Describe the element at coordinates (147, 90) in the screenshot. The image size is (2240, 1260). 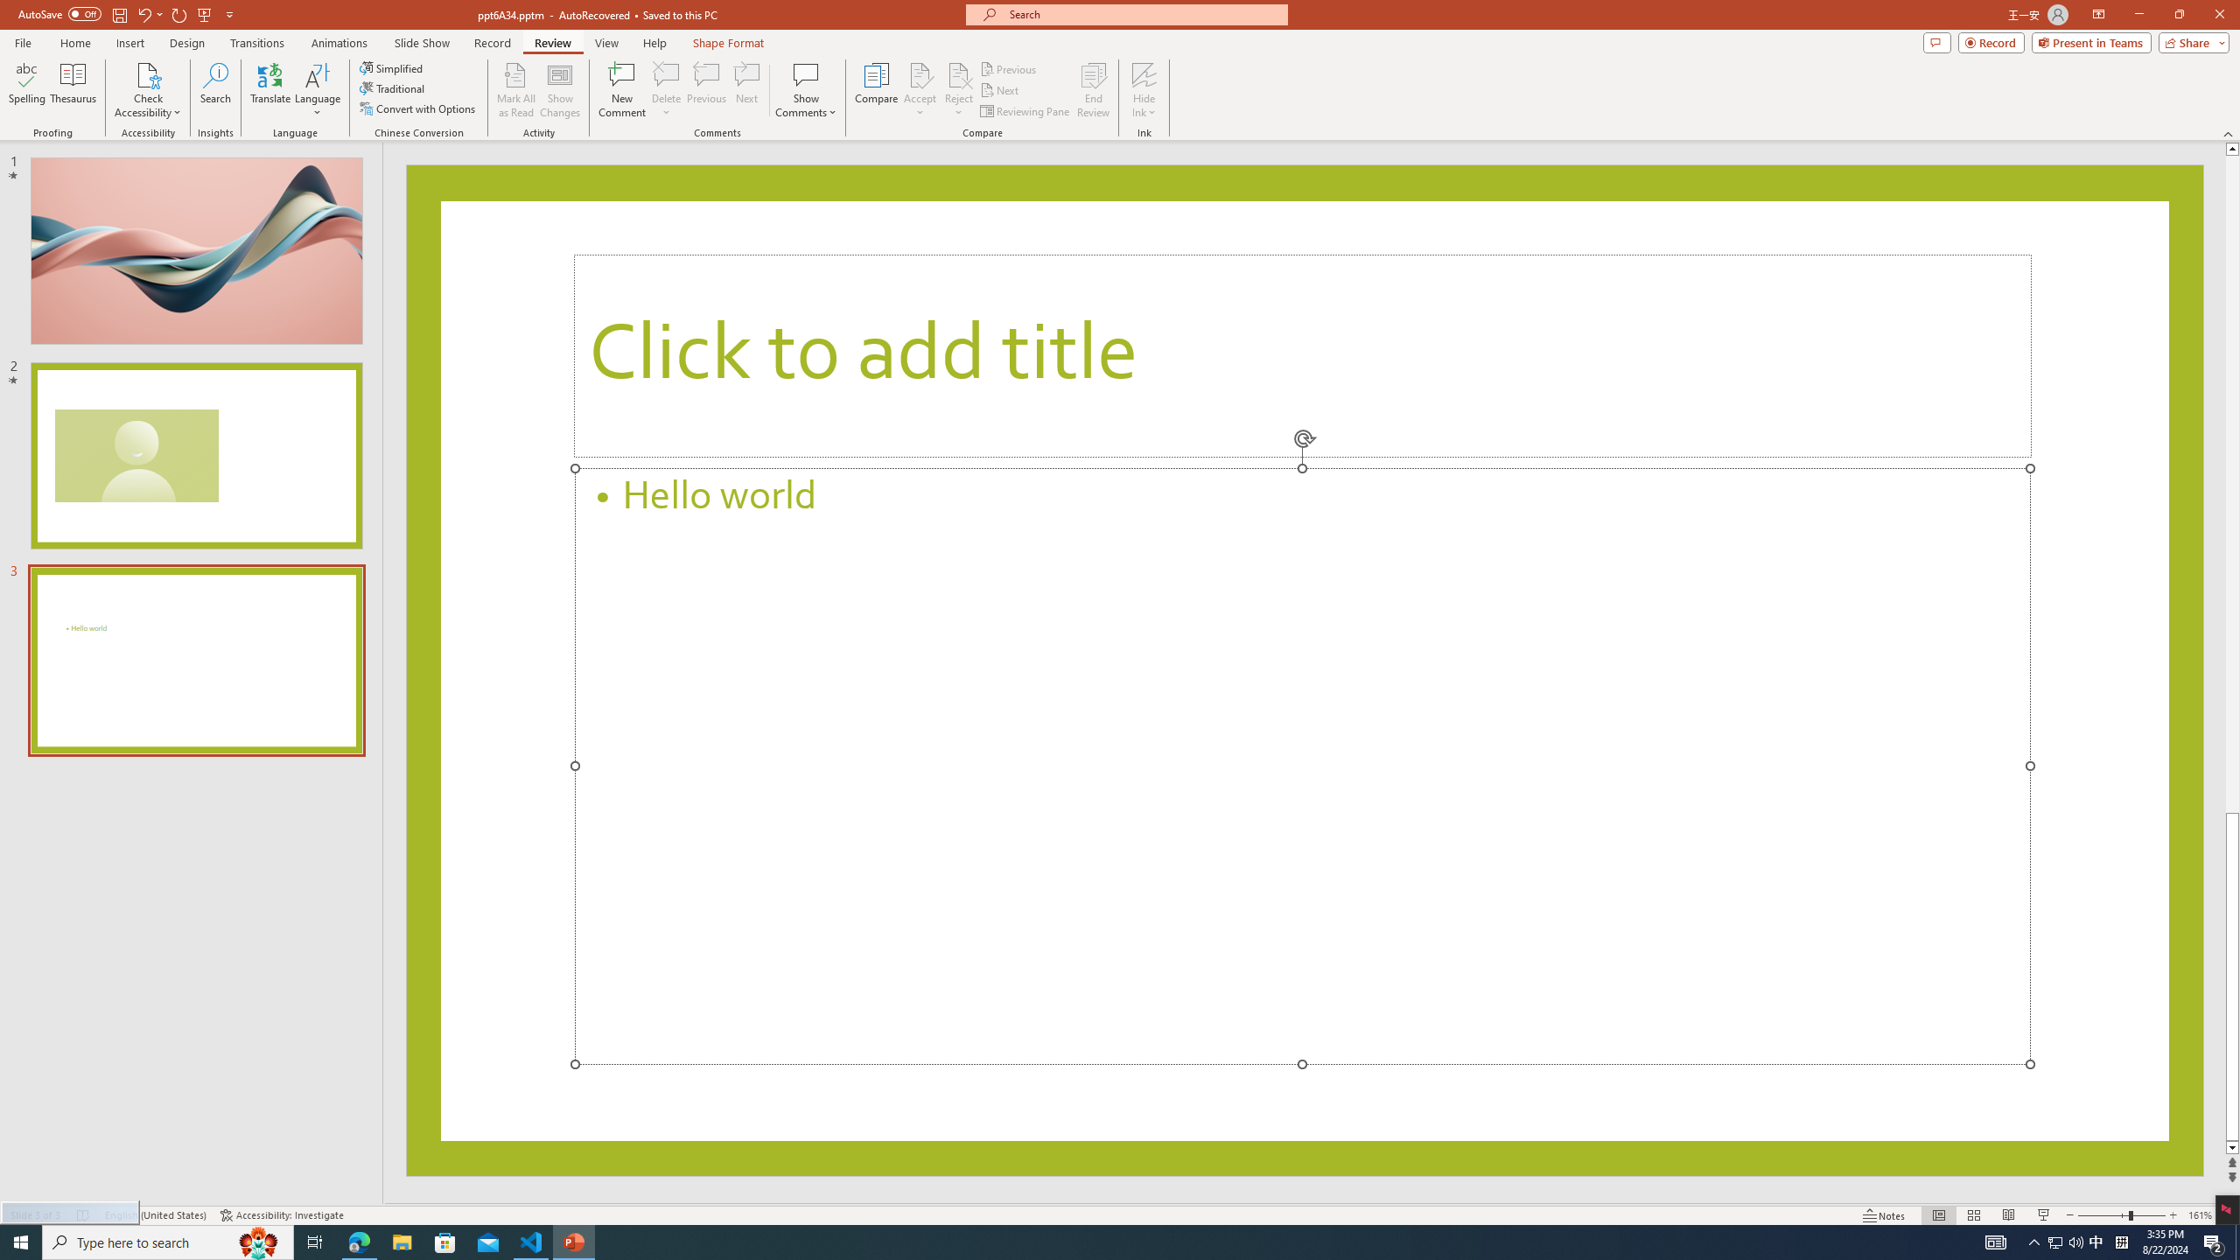
I see `Check Accessibility` at that location.